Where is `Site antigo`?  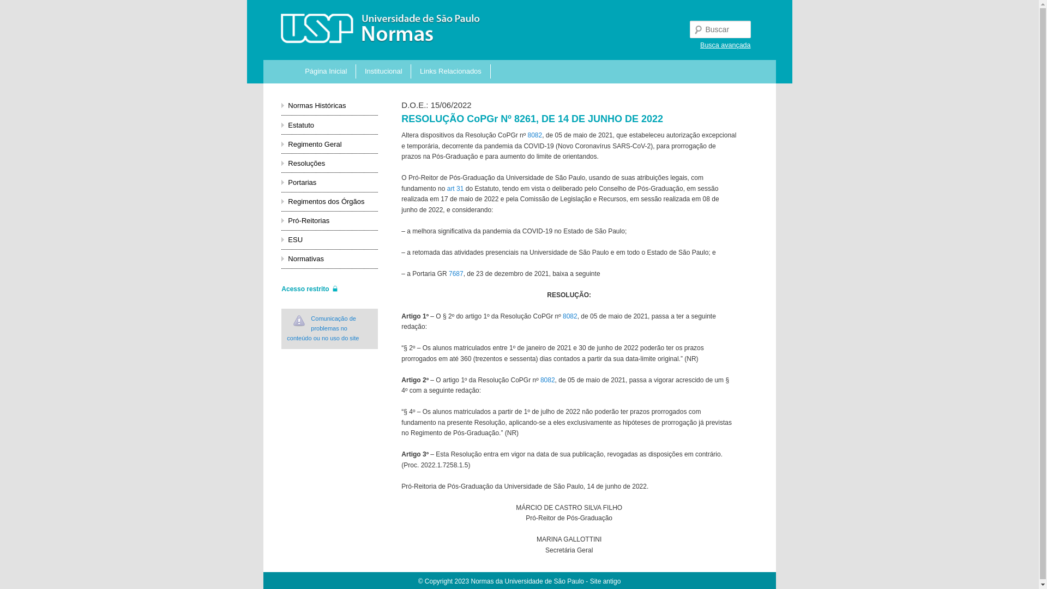
Site antigo is located at coordinates (605, 581).